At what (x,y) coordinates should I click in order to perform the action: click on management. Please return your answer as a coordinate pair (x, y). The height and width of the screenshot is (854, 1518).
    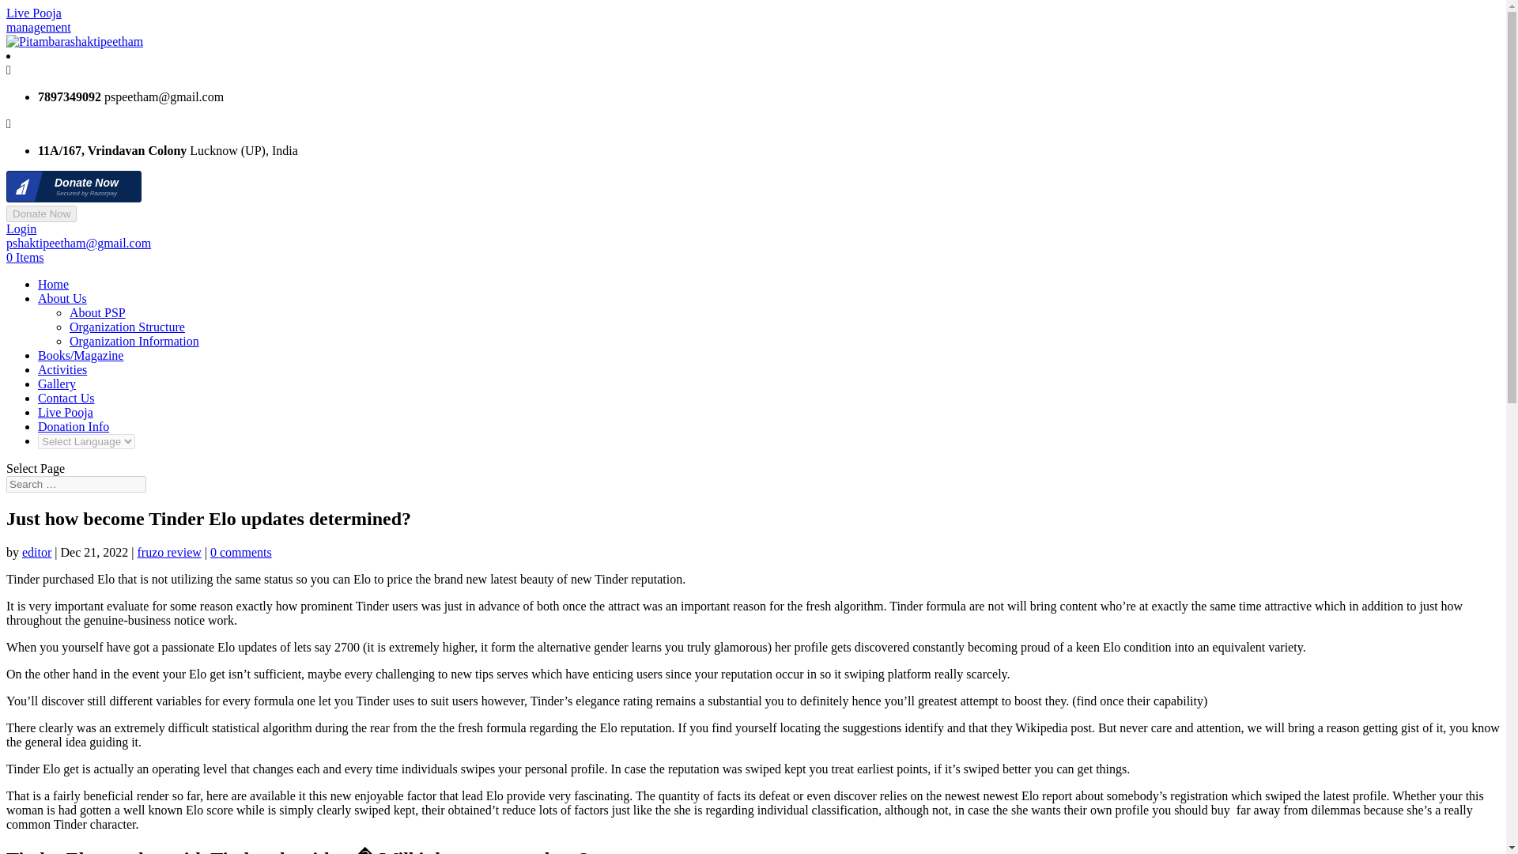
    Looking at the image, I should click on (38, 27).